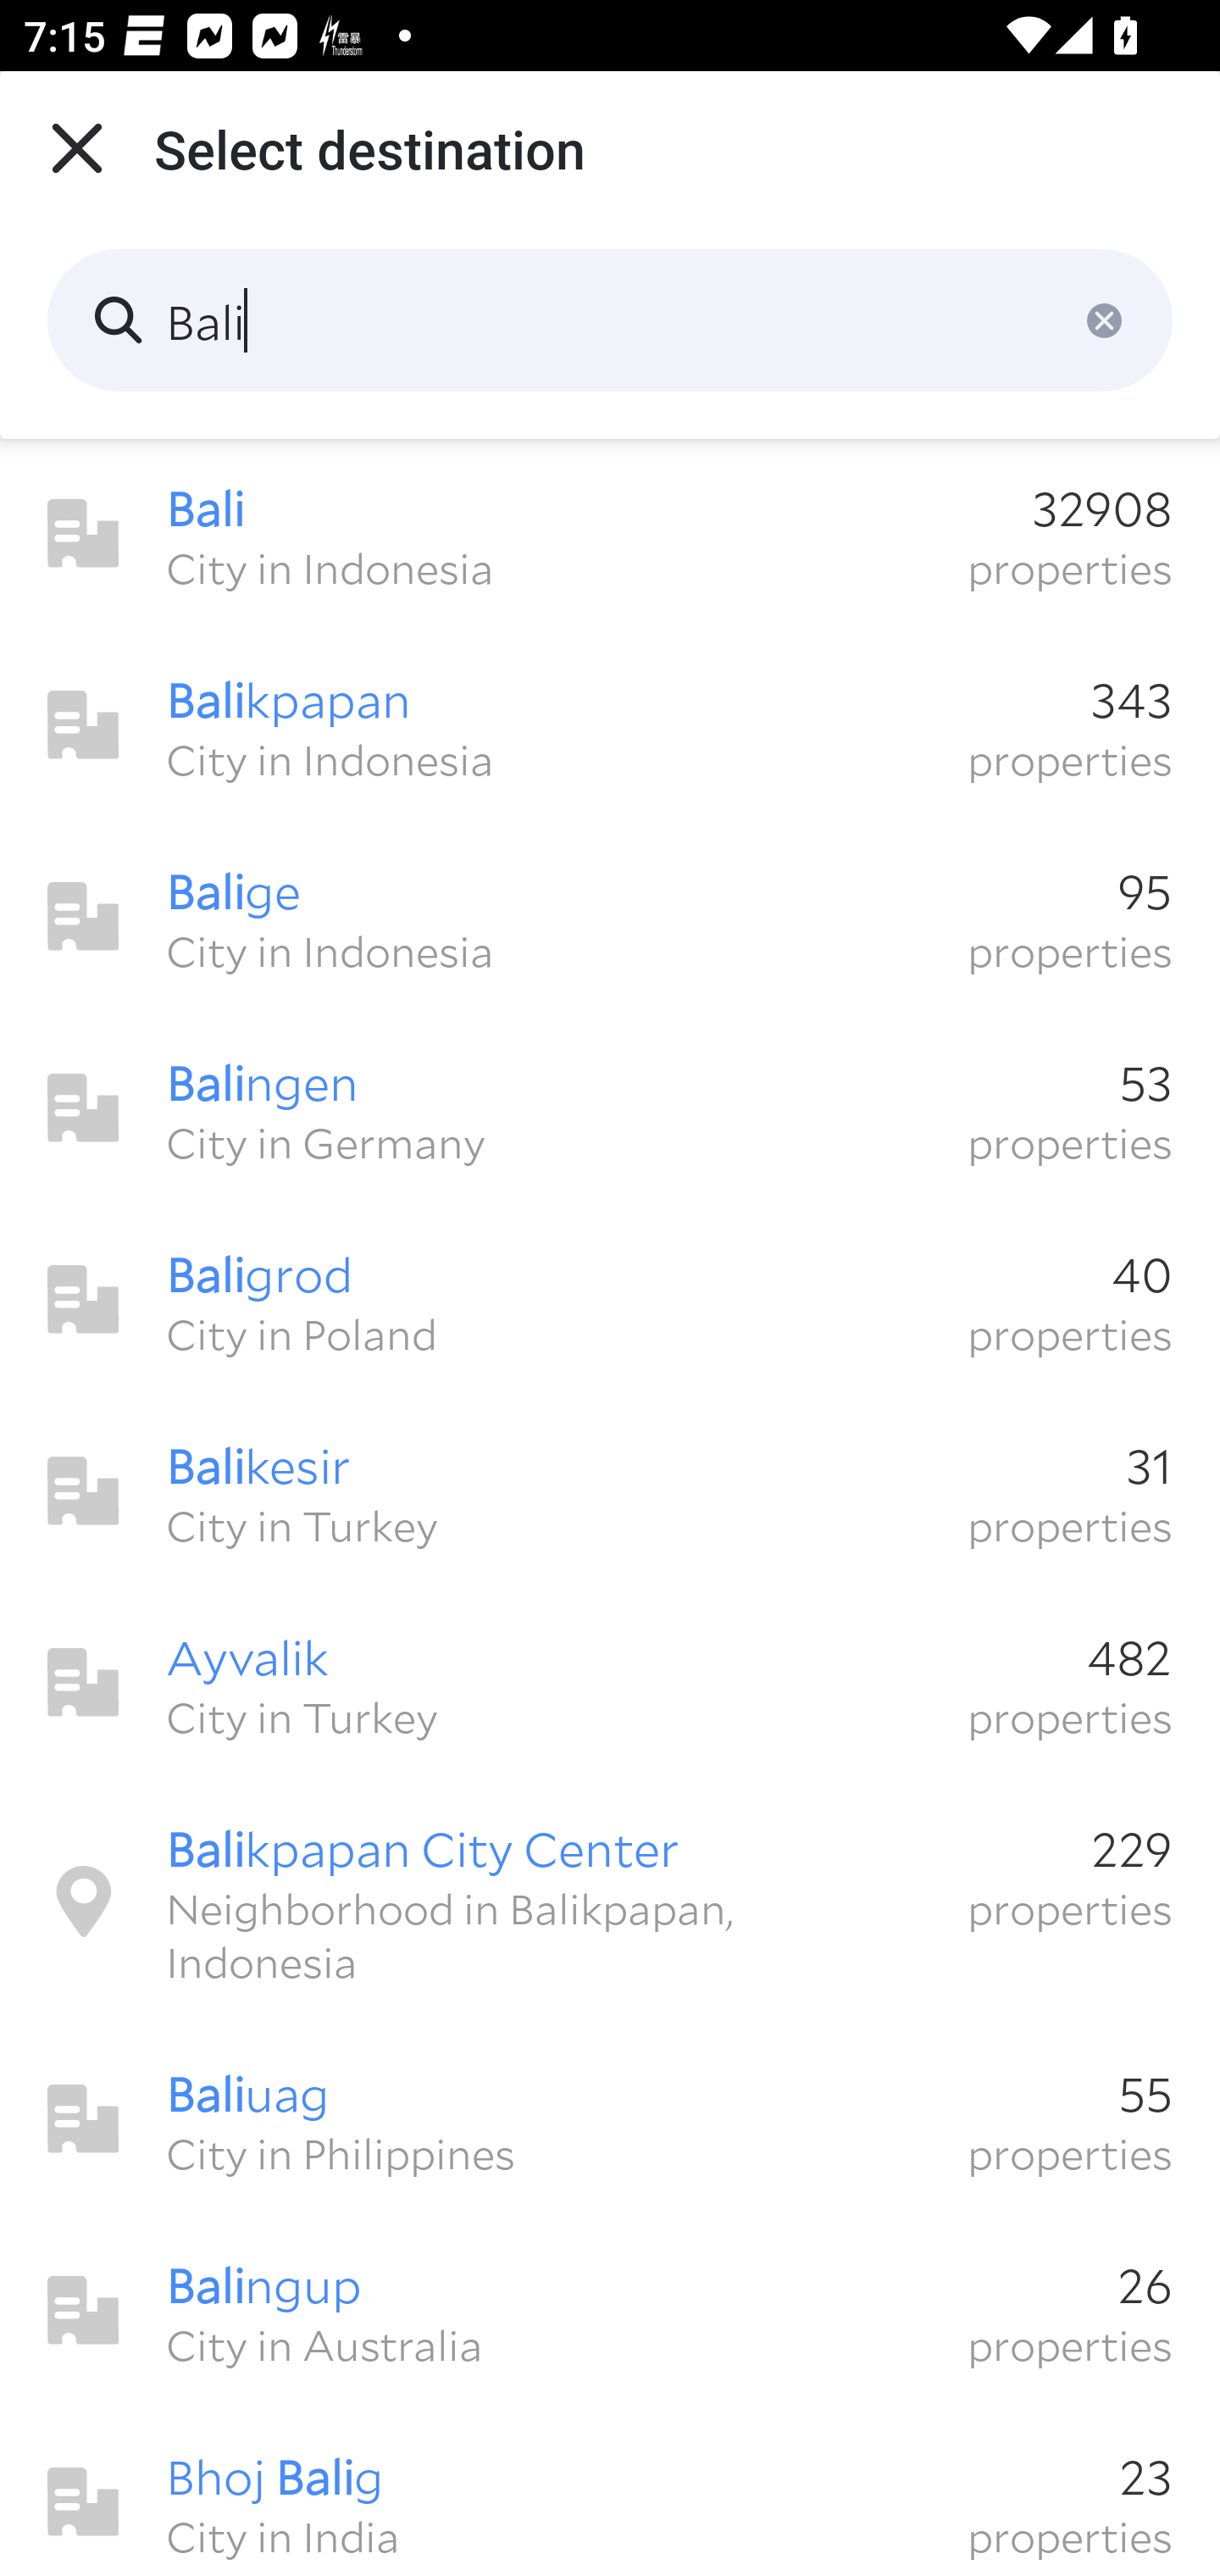 This screenshot has width=1220, height=2576. I want to click on Bali, so click(610, 320).